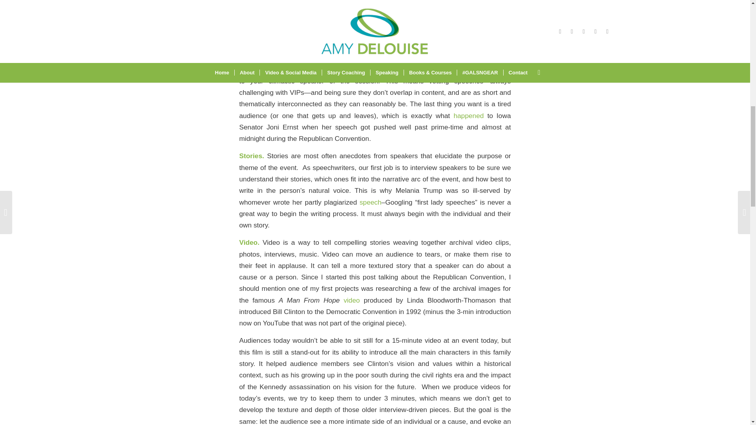 This screenshot has height=425, width=756. Describe the element at coordinates (352, 300) in the screenshot. I see `video` at that location.